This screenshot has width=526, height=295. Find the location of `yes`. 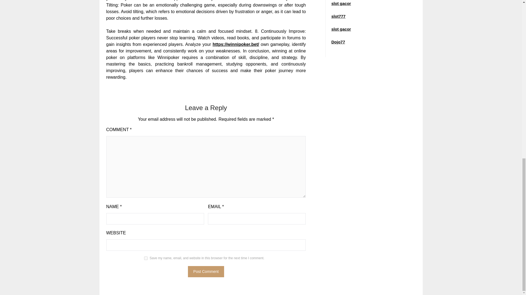

yes is located at coordinates (146, 258).